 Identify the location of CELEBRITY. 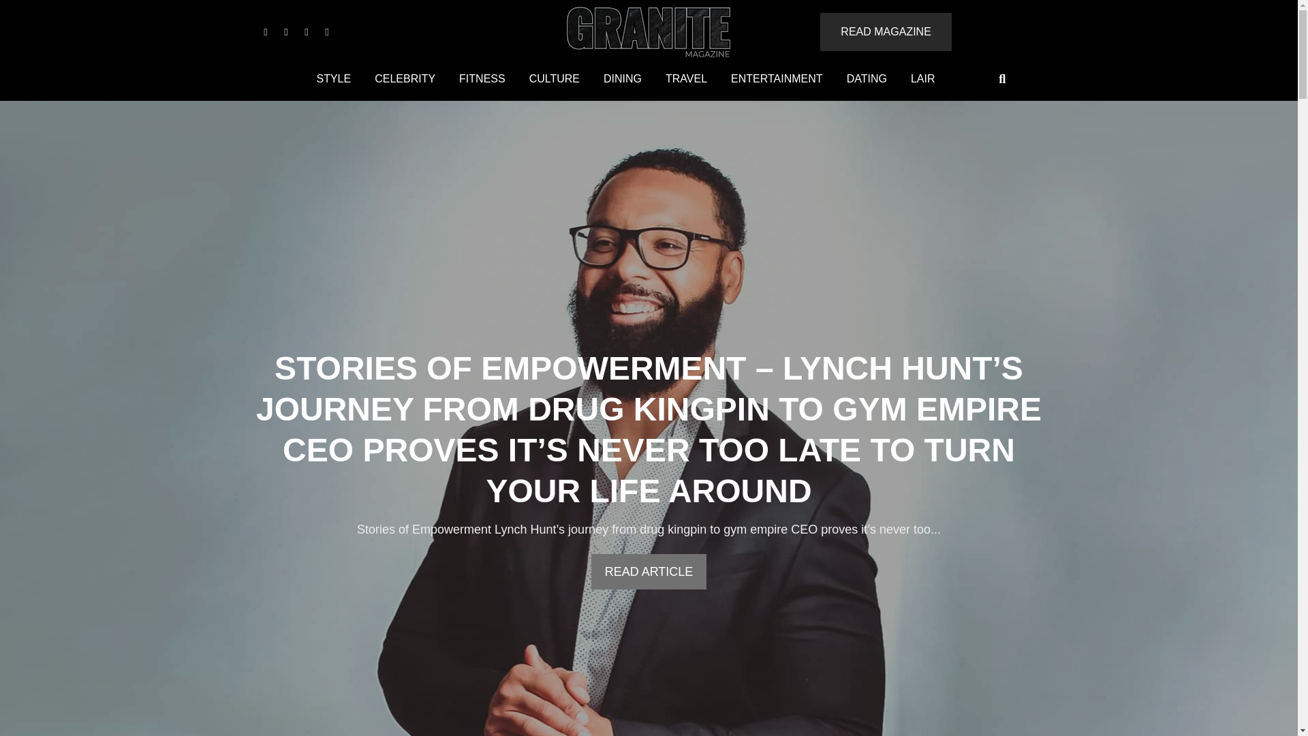
(405, 79).